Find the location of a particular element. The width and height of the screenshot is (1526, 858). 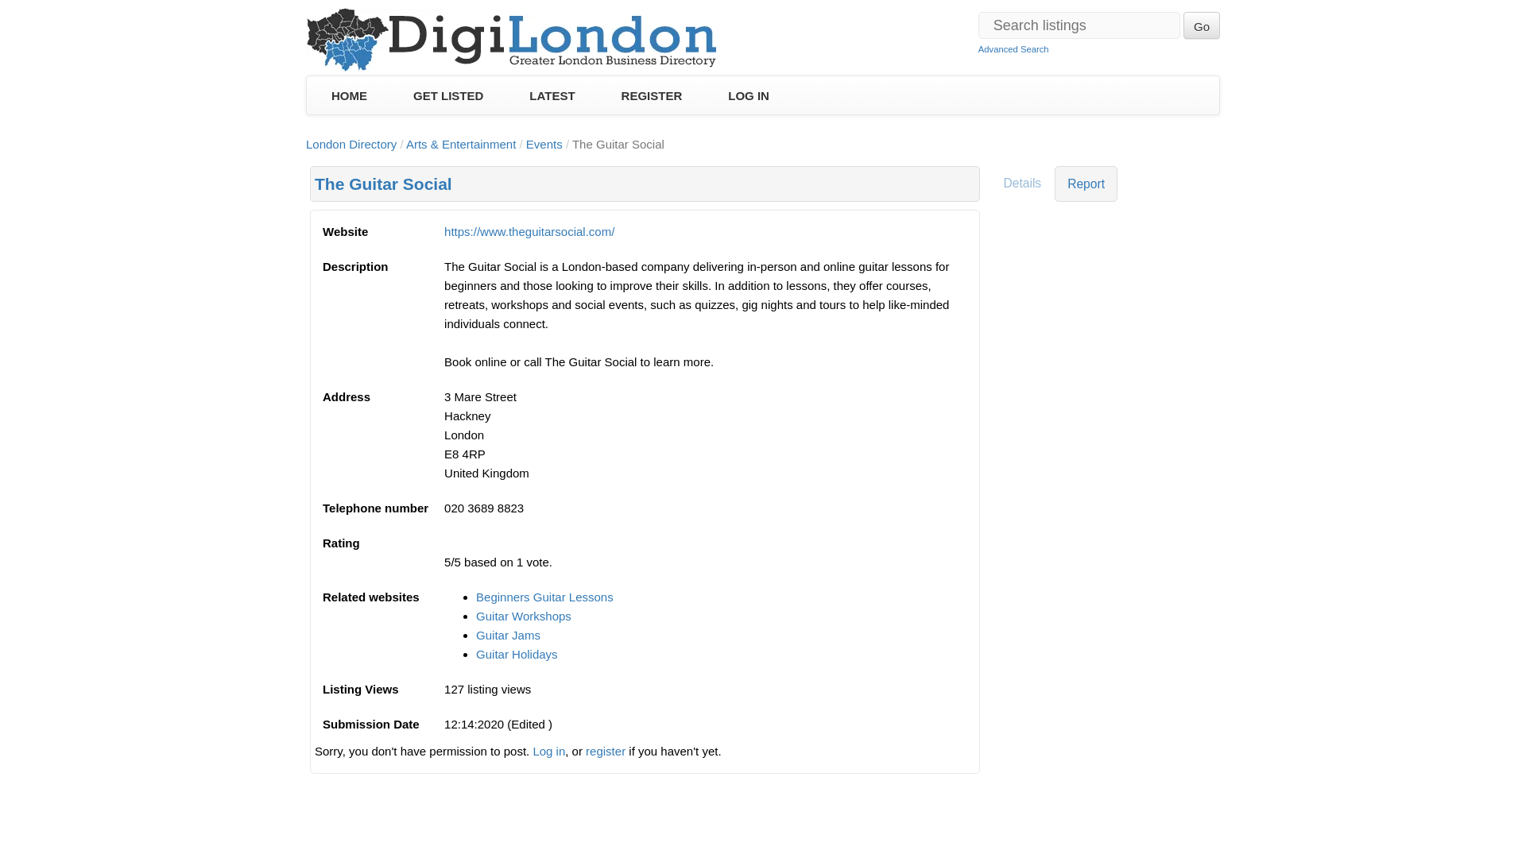

HOME is located at coordinates (348, 95).